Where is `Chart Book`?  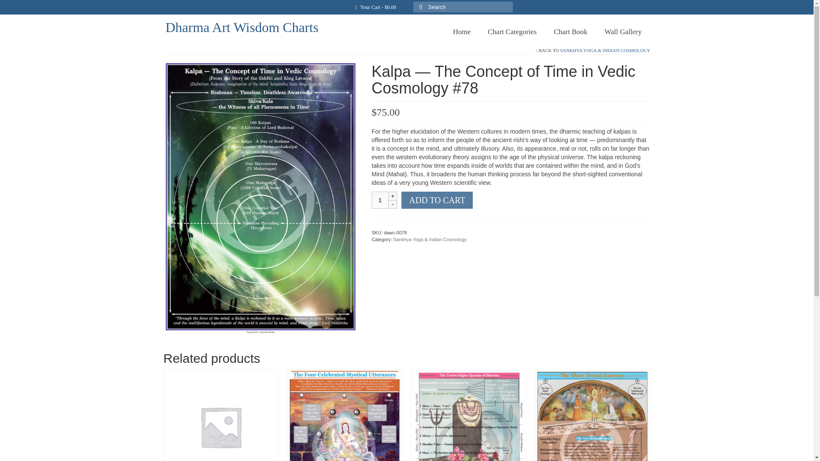
Chart Book is located at coordinates (571, 32).